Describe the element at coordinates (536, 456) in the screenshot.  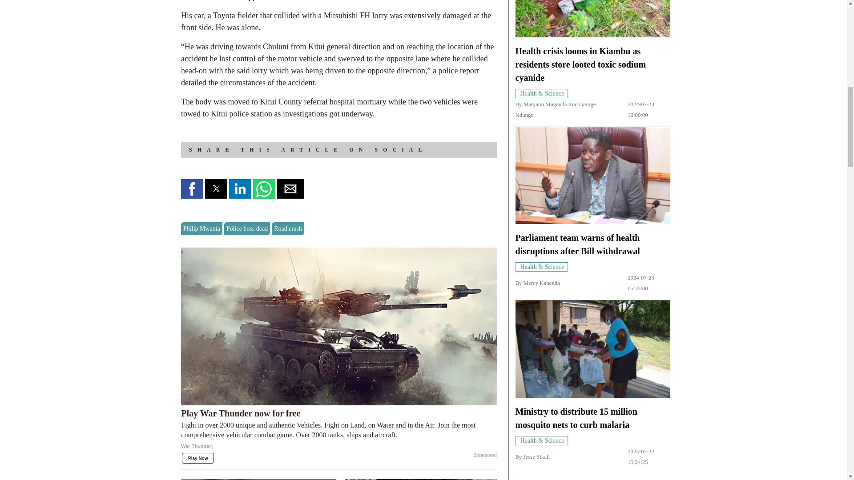
I see `Jesse Sikali` at that location.